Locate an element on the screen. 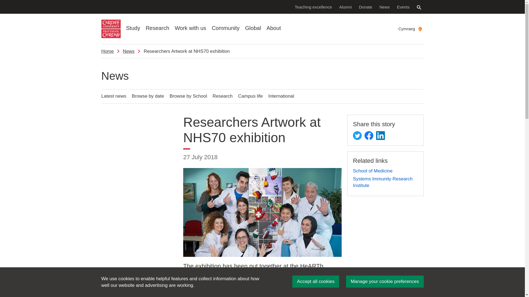 The height and width of the screenshot is (297, 529). News is located at coordinates (385, 7).